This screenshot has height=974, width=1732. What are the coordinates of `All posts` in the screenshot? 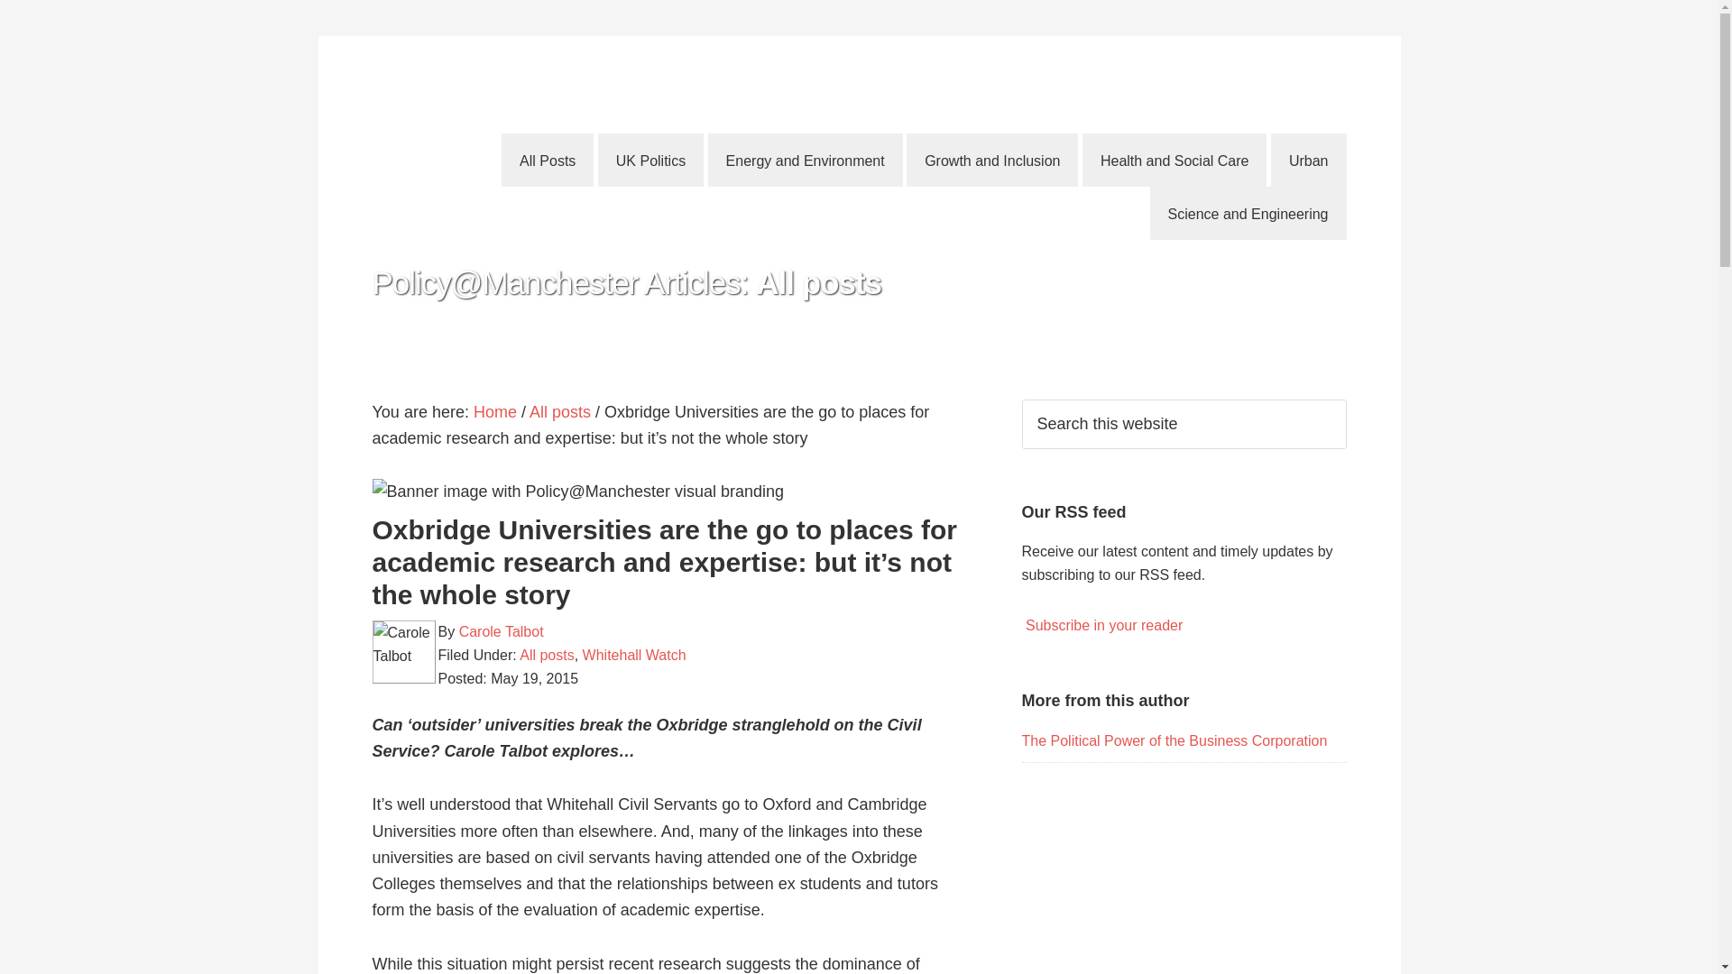 It's located at (559, 411).